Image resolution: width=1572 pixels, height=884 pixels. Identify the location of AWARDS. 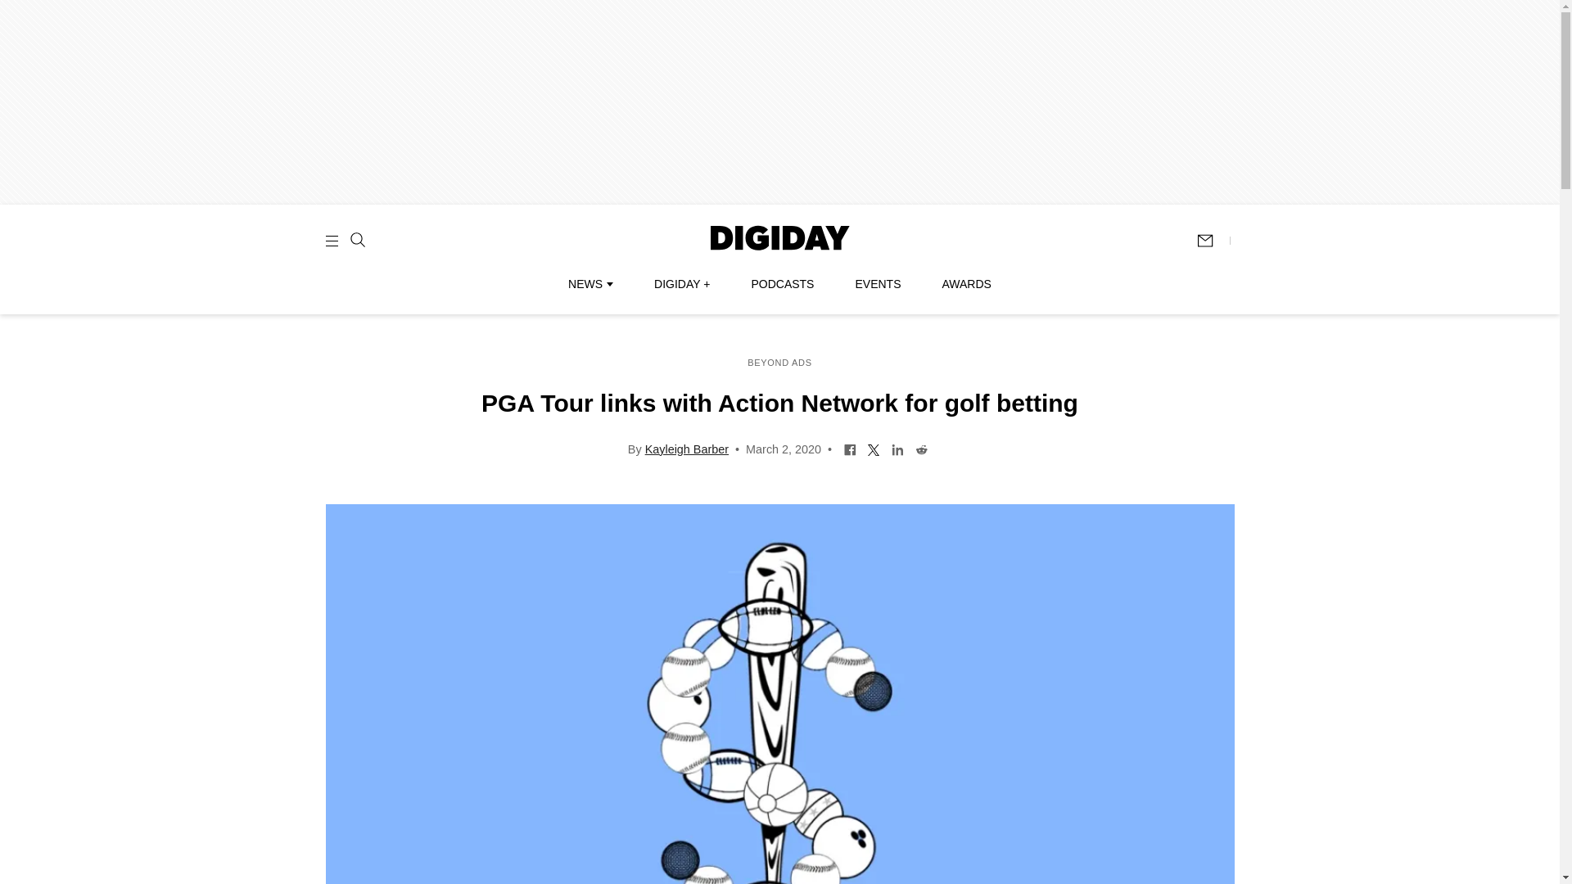
(966, 284).